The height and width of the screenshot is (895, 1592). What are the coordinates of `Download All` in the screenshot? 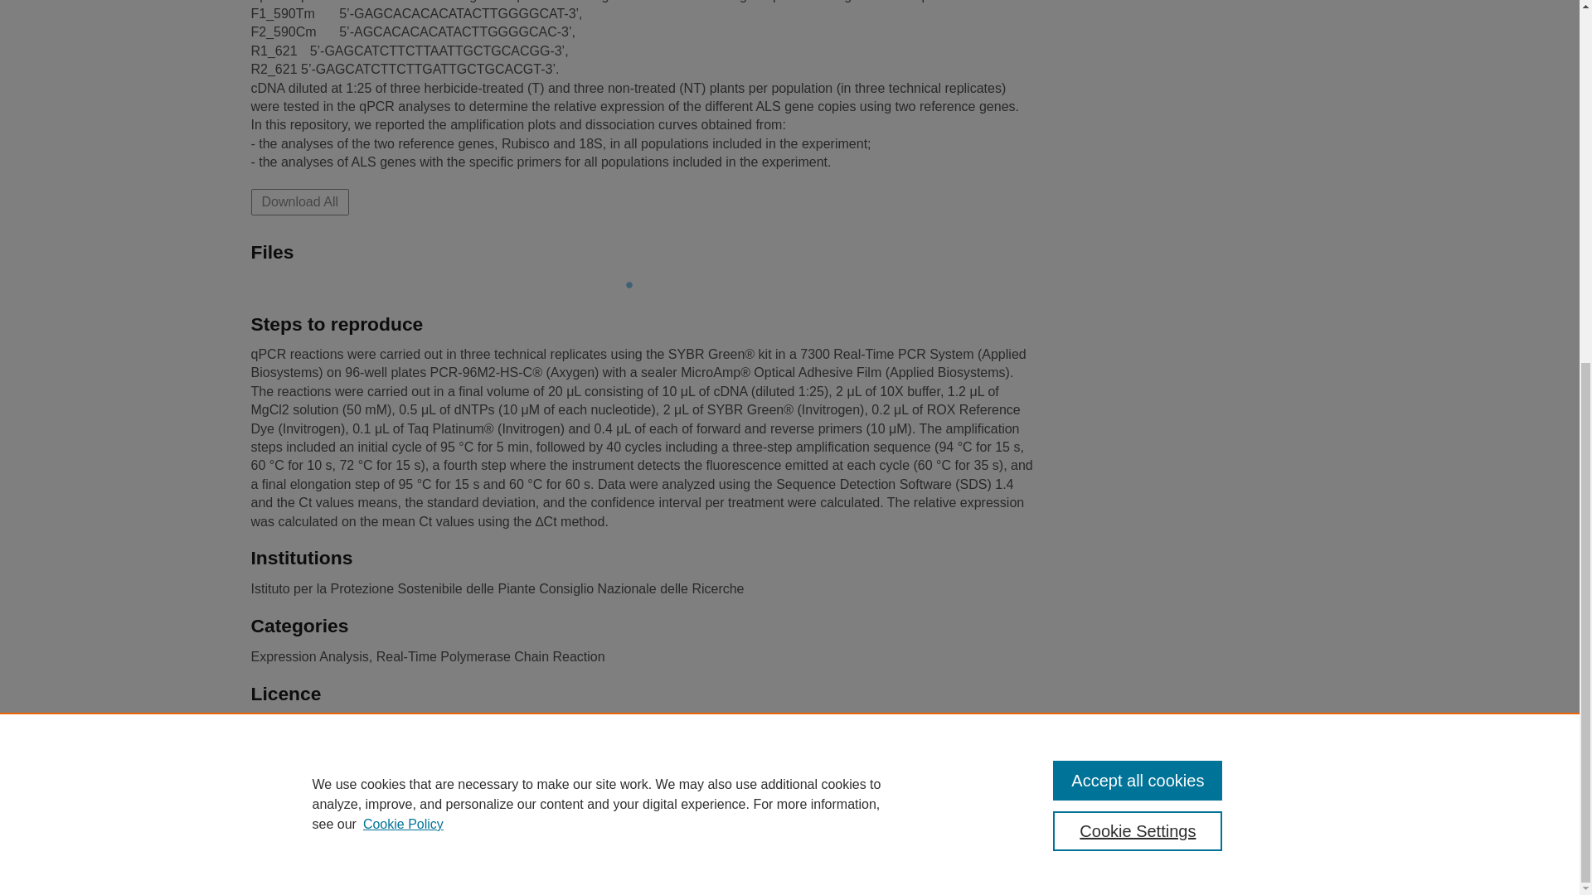 It's located at (298, 202).